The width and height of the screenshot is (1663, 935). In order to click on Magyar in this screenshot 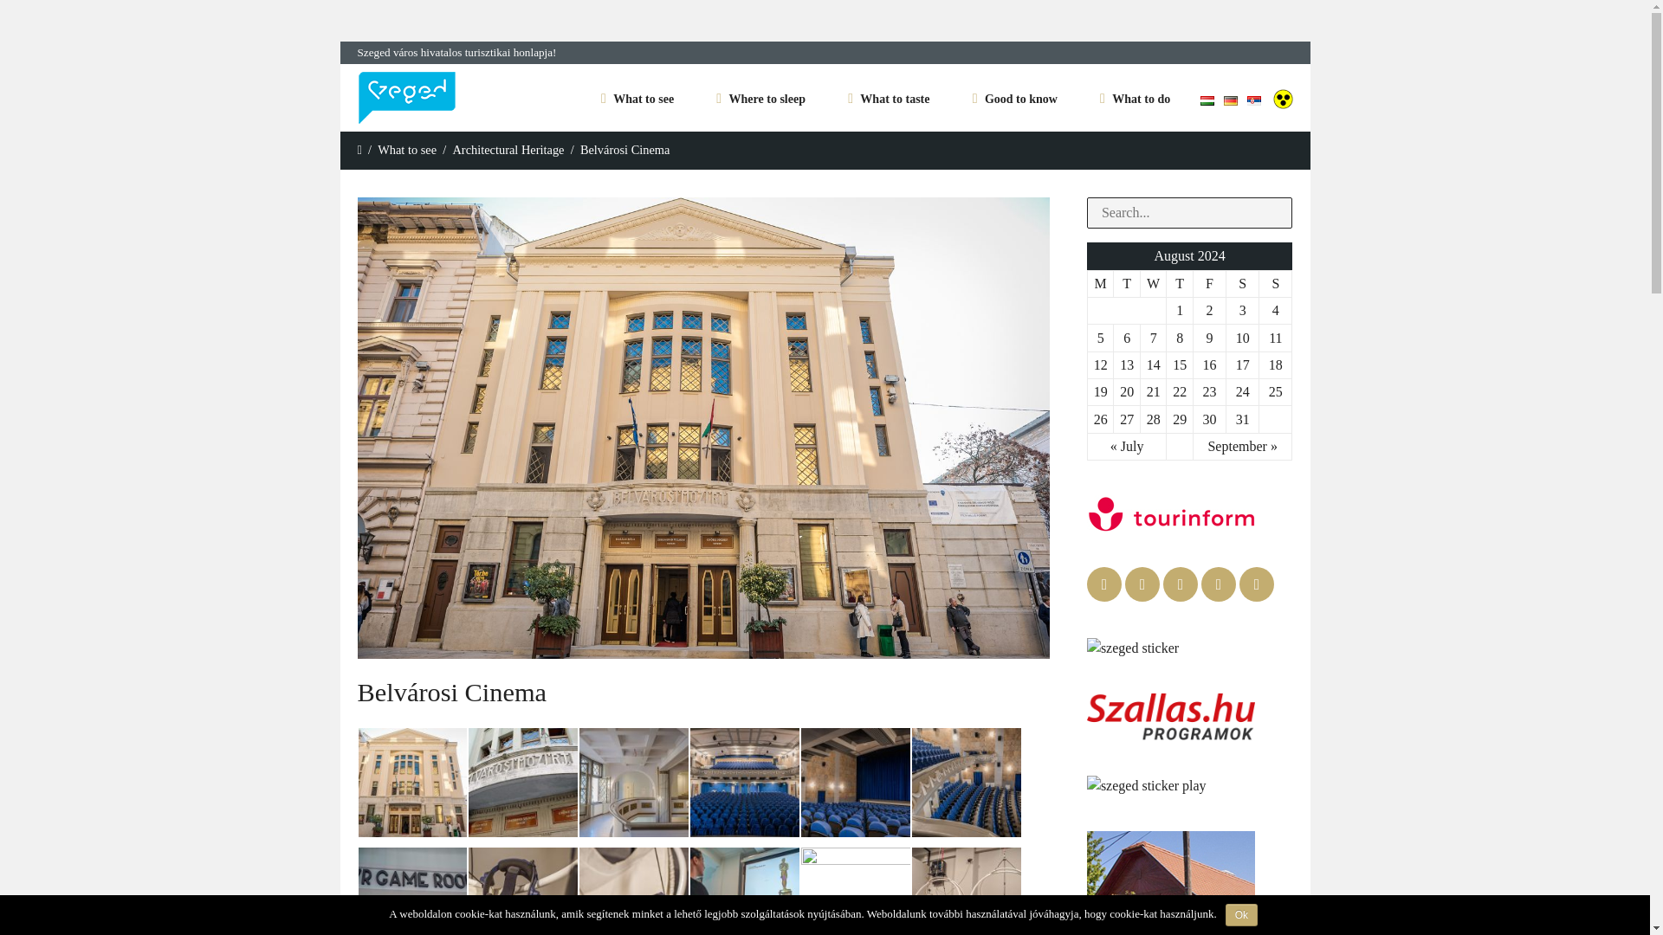, I will do `click(1207, 100)`.